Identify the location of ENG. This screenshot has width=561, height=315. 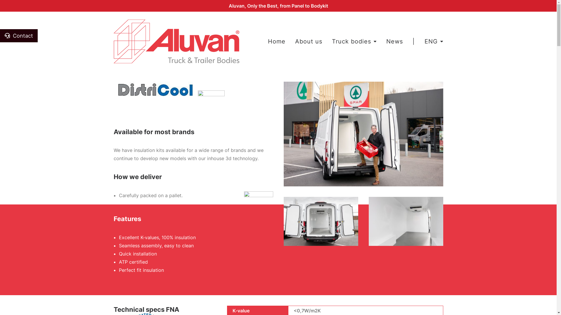
(432, 41).